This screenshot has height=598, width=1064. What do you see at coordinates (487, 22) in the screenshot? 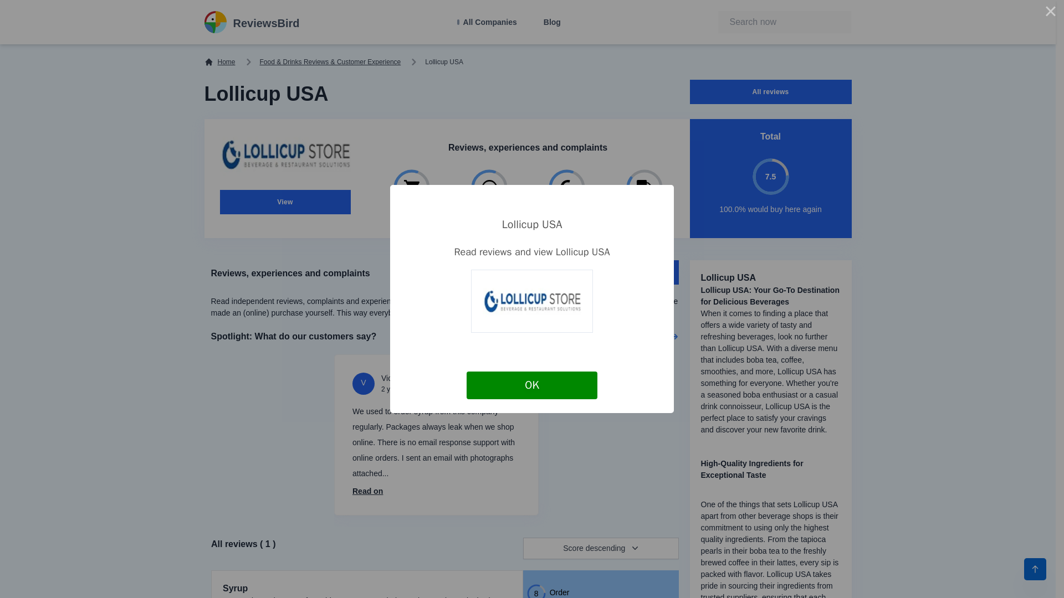
I see `All Companies` at bounding box center [487, 22].